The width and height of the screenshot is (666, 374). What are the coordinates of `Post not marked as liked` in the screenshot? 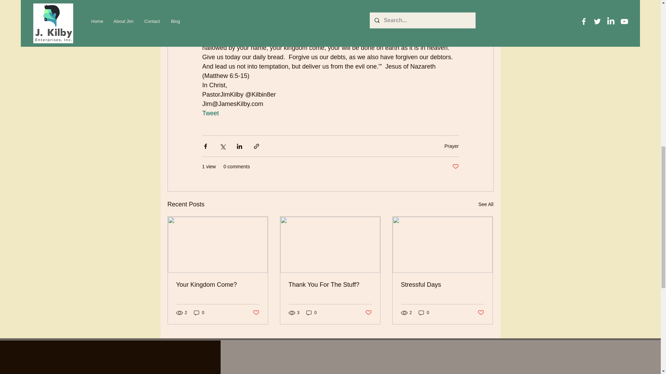 It's located at (455, 167).